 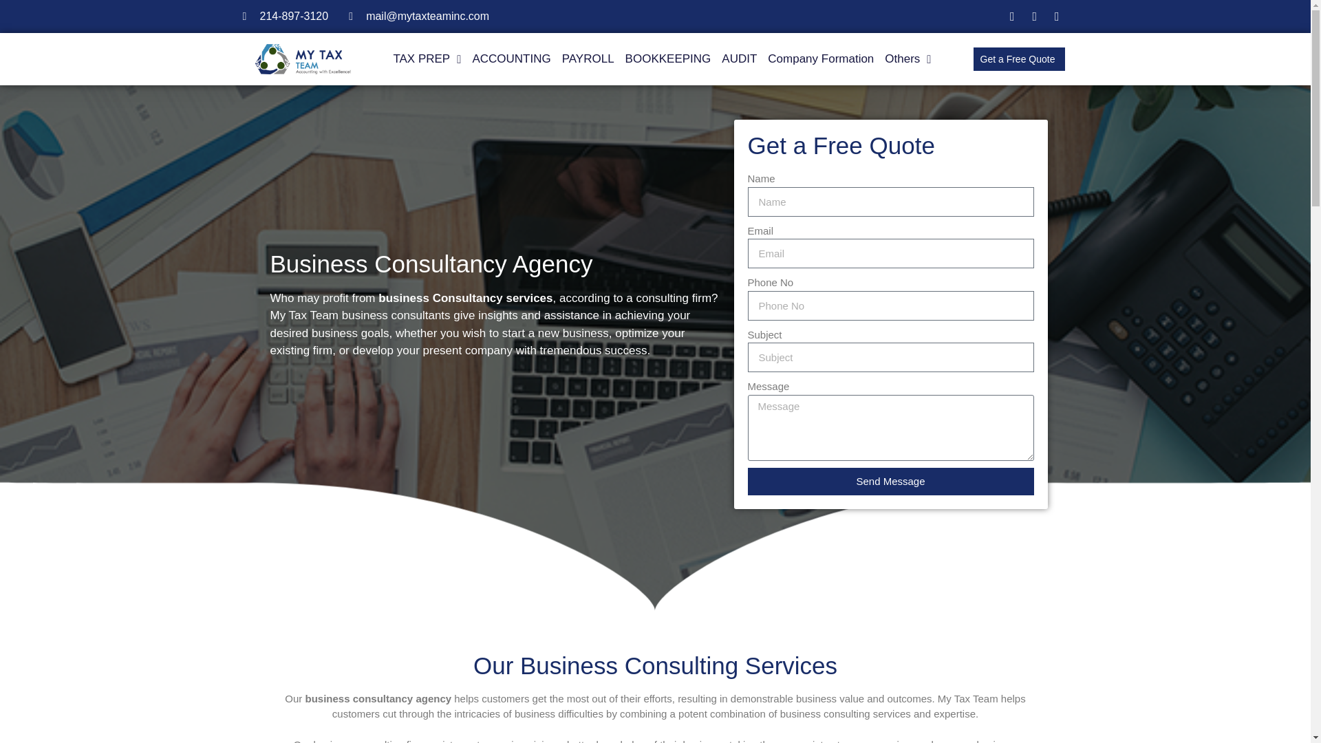 What do you see at coordinates (668, 59) in the screenshot?
I see `BOOKKEEPING` at bounding box center [668, 59].